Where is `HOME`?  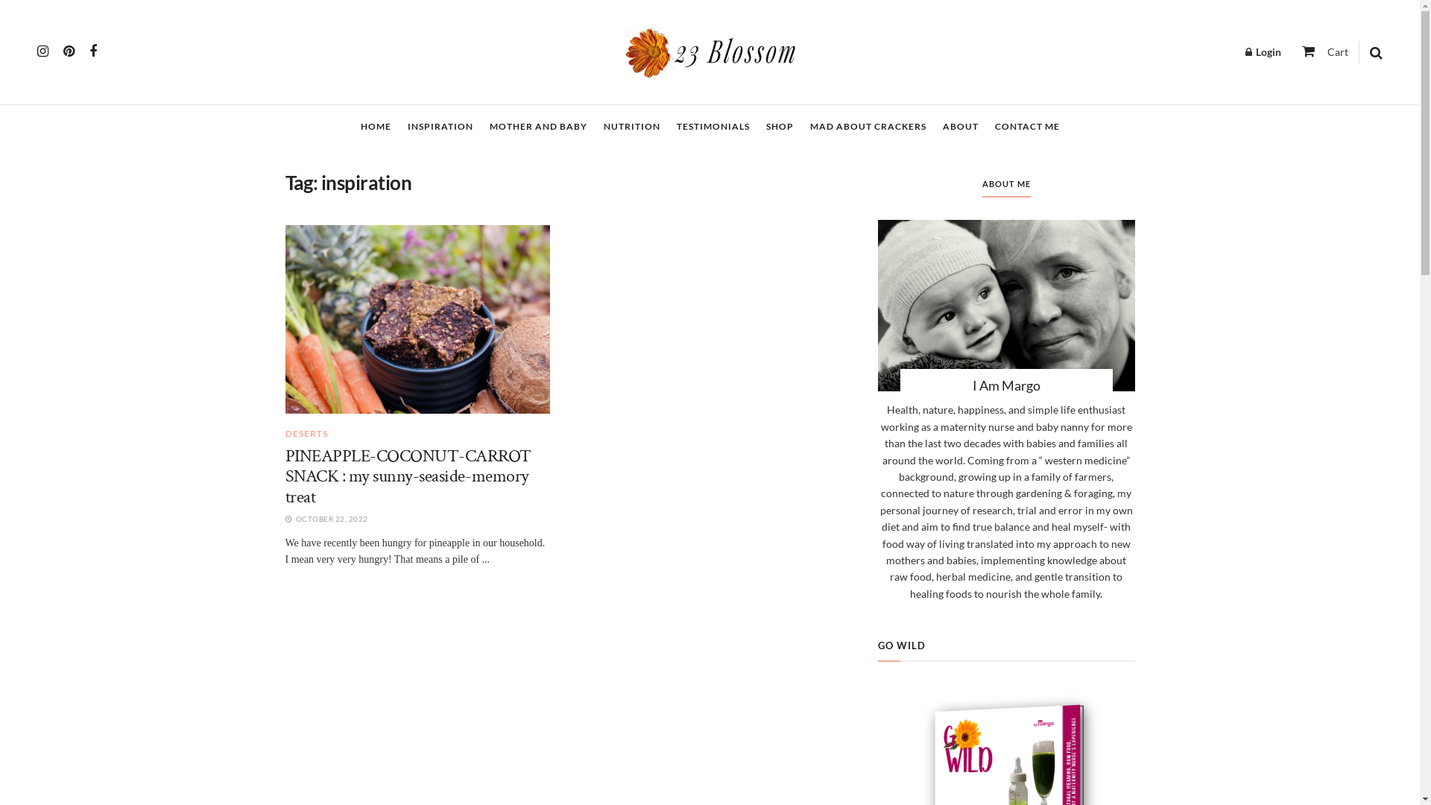
HOME is located at coordinates (376, 127).